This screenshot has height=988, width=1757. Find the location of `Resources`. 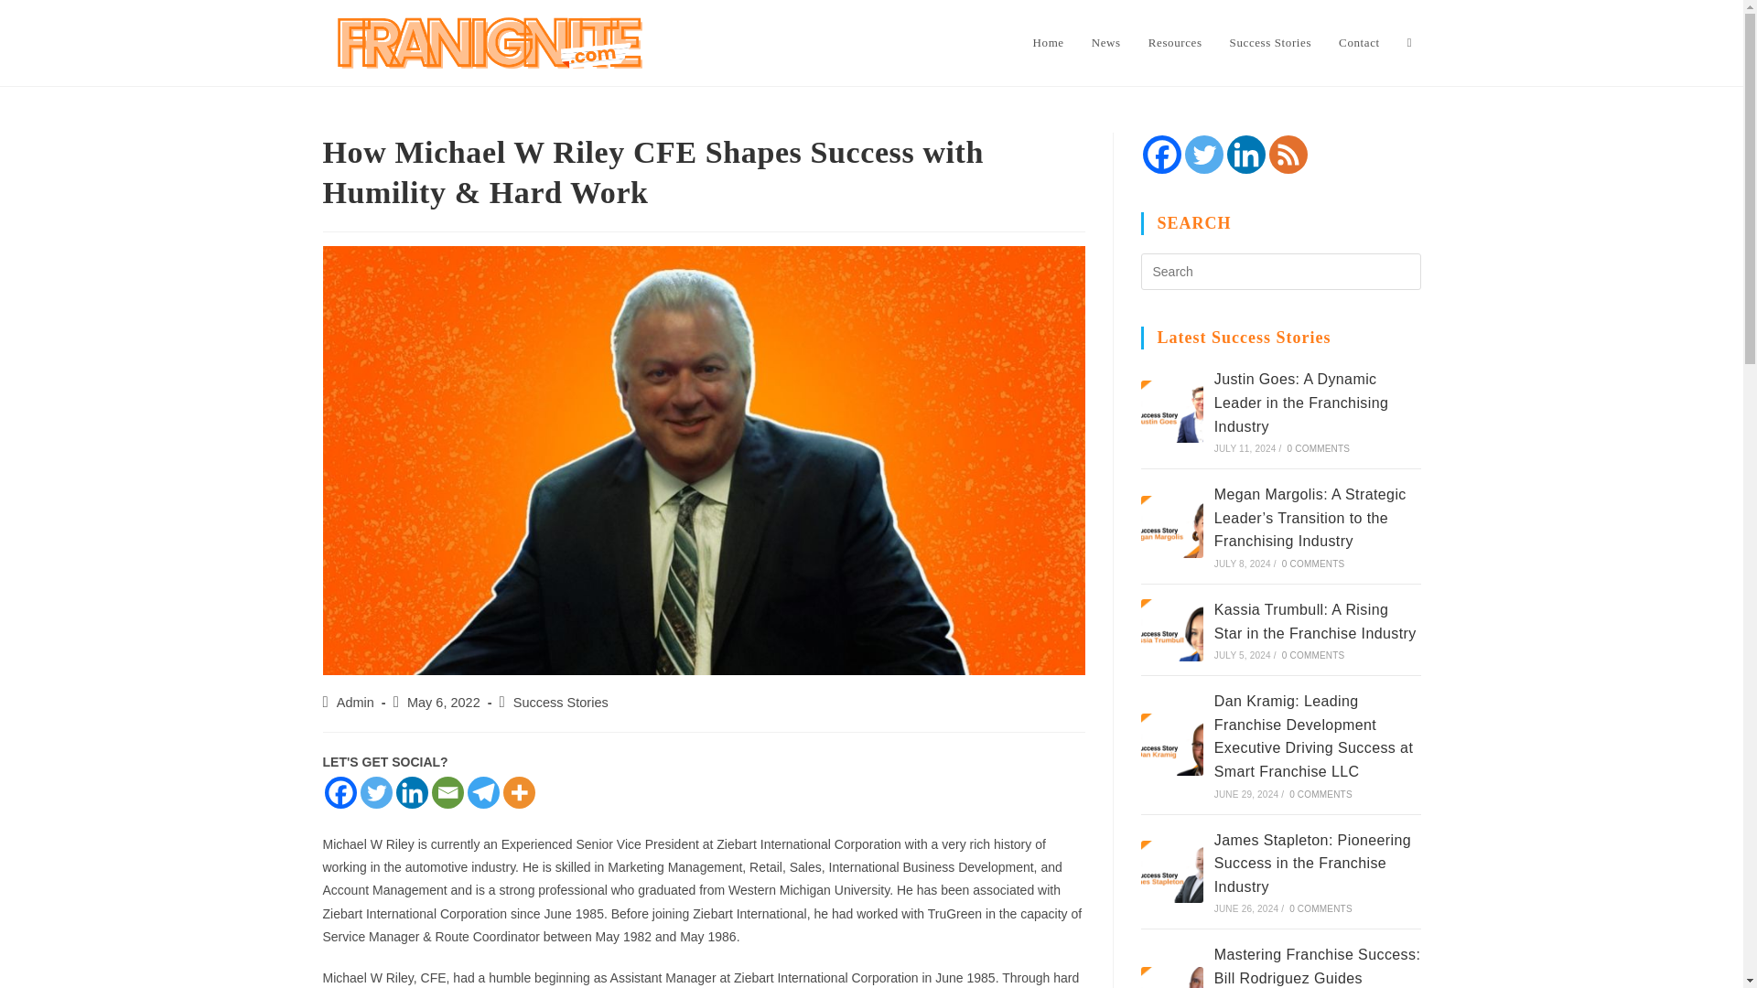

Resources is located at coordinates (1175, 42).